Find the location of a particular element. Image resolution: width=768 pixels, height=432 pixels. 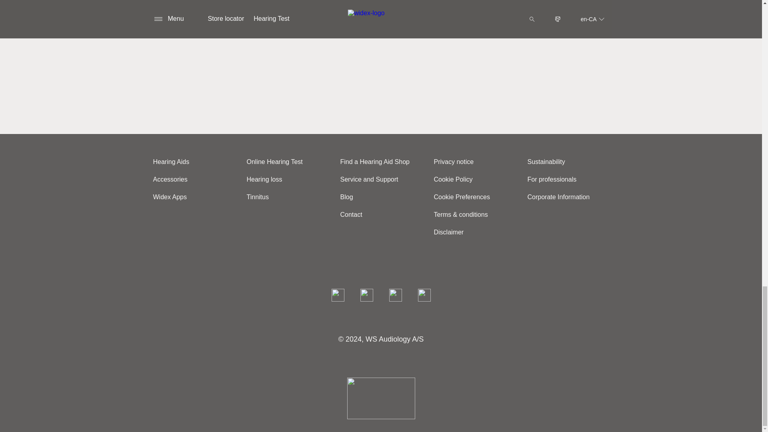

Corporate Information is located at coordinates (561, 197).